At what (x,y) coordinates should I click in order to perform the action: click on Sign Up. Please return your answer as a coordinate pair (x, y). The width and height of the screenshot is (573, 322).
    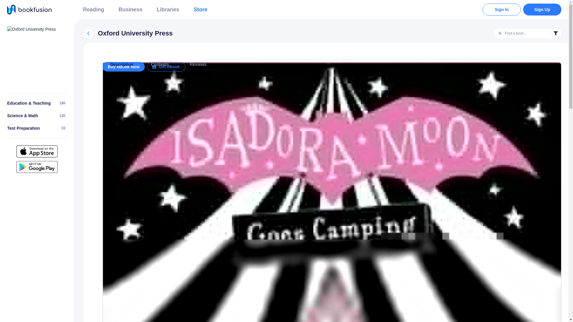
    Looking at the image, I should click on (130, 10).